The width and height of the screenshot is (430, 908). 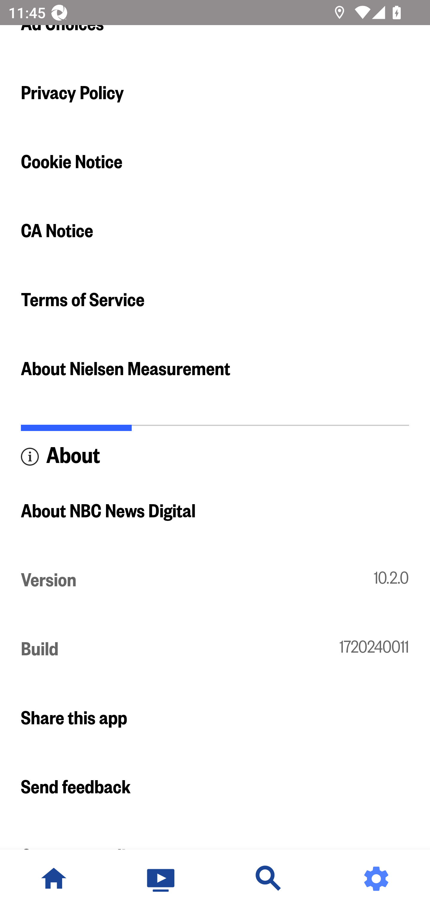 What do you see at coordinates (215, 580) in the screenshot?
I see `Version 10.2.0` at bounding box center [215, 580].